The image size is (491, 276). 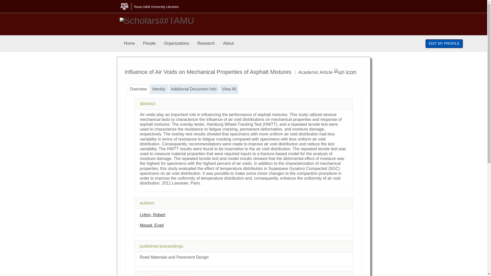 I want to click on Masad, Eyad, so click(x=151, y=225).